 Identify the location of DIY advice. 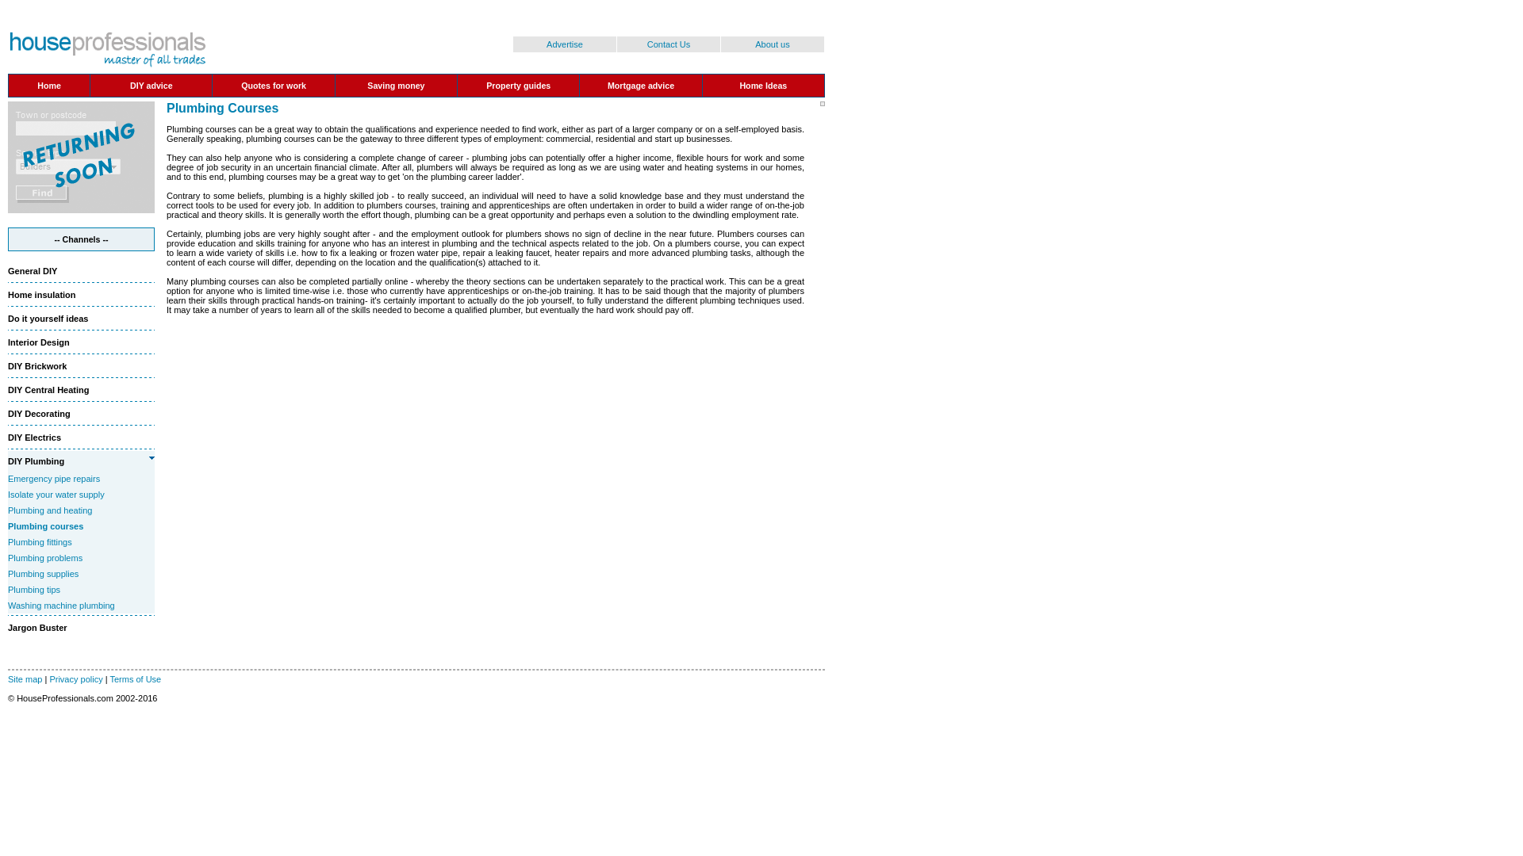
(151, 86).